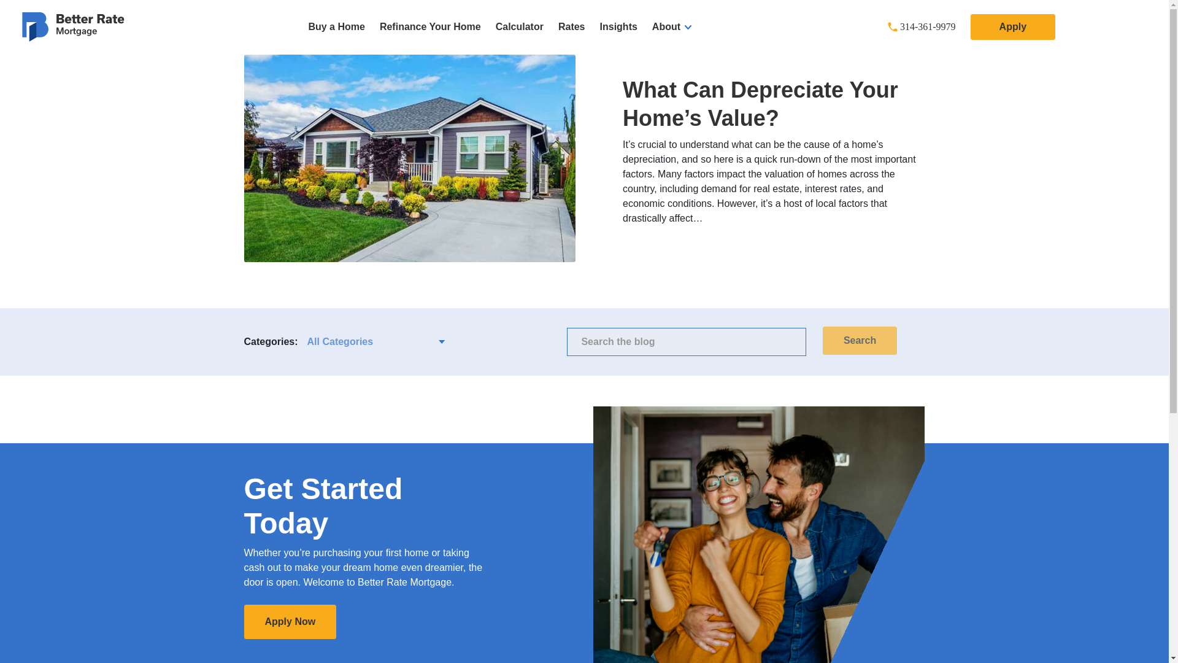  I want to click on Apply, so click(1012, 27).